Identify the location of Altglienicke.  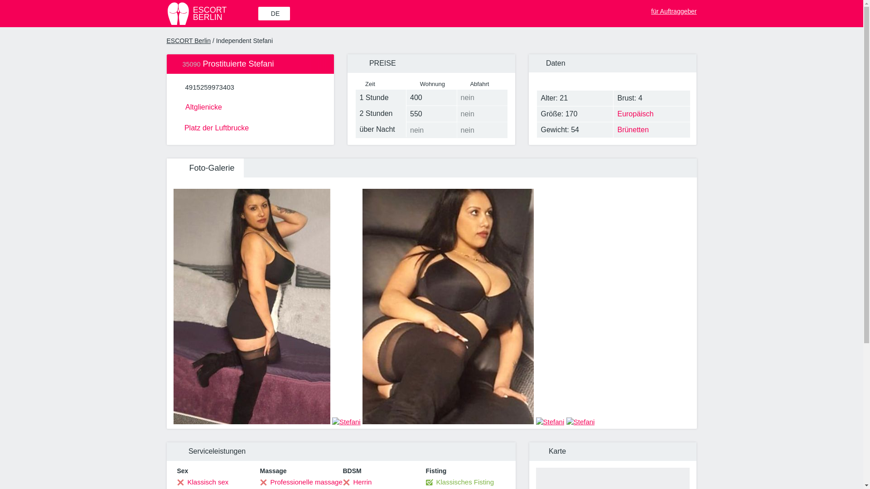
(209, 87).